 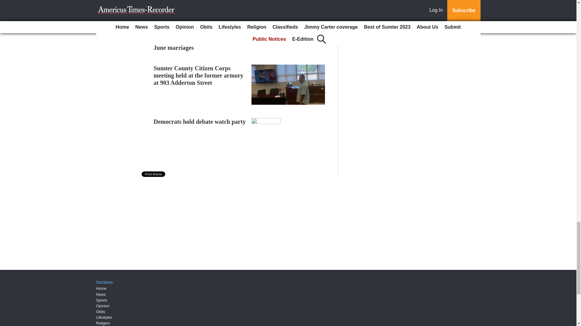 What do you see at coordinates (174, 47) in the screenshot?
I see `June marriages` at bounding box center [174, 47].